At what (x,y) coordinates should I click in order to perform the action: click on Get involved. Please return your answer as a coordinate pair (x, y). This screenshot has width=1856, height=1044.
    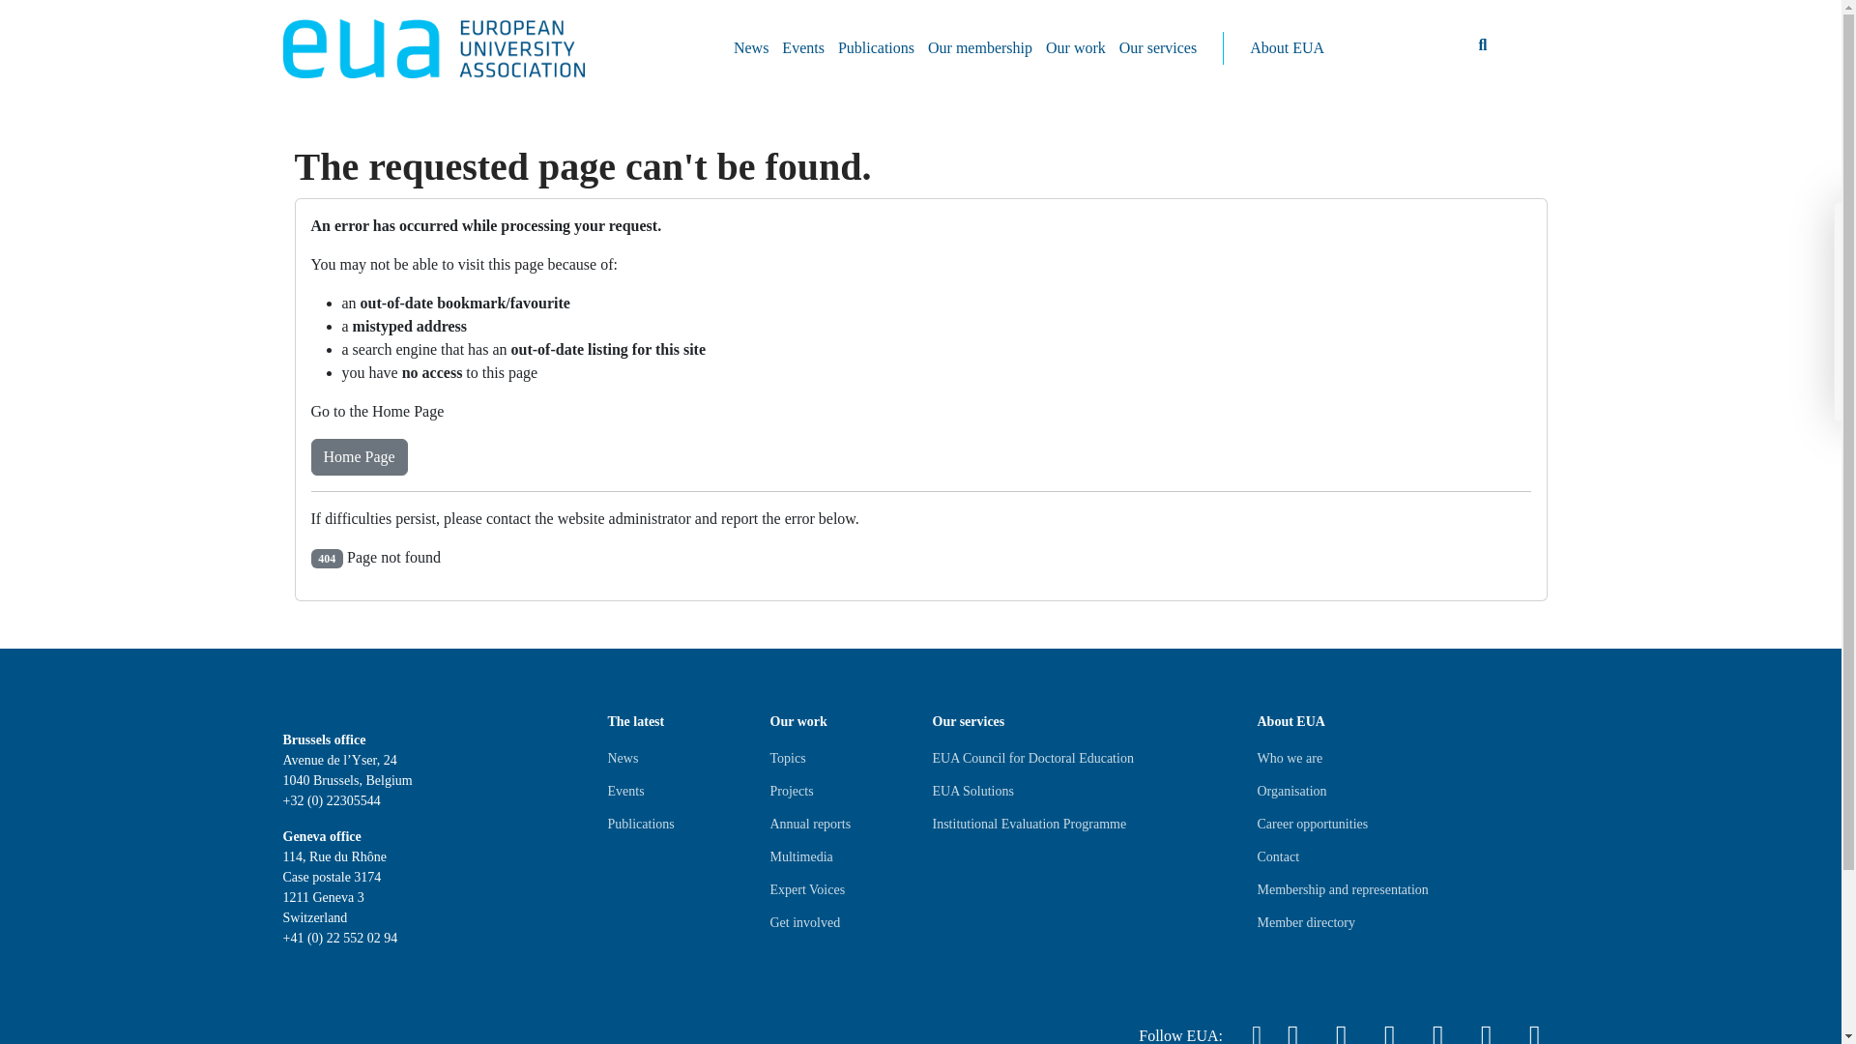
    Looking at the image, I should click on (804, 922).